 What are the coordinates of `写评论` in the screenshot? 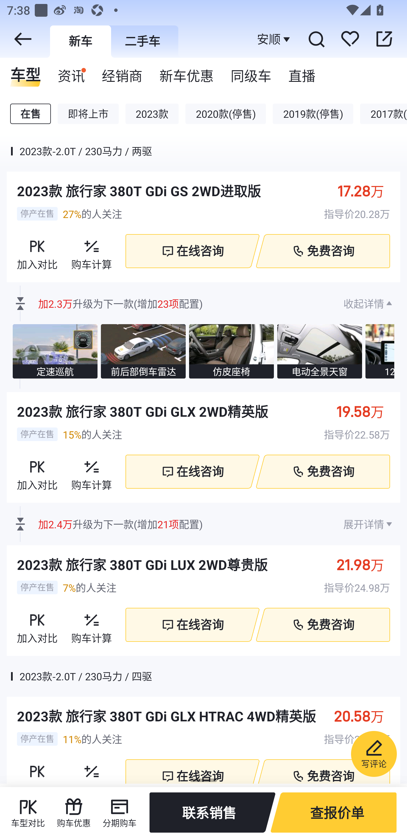 It's located at (374, 754).